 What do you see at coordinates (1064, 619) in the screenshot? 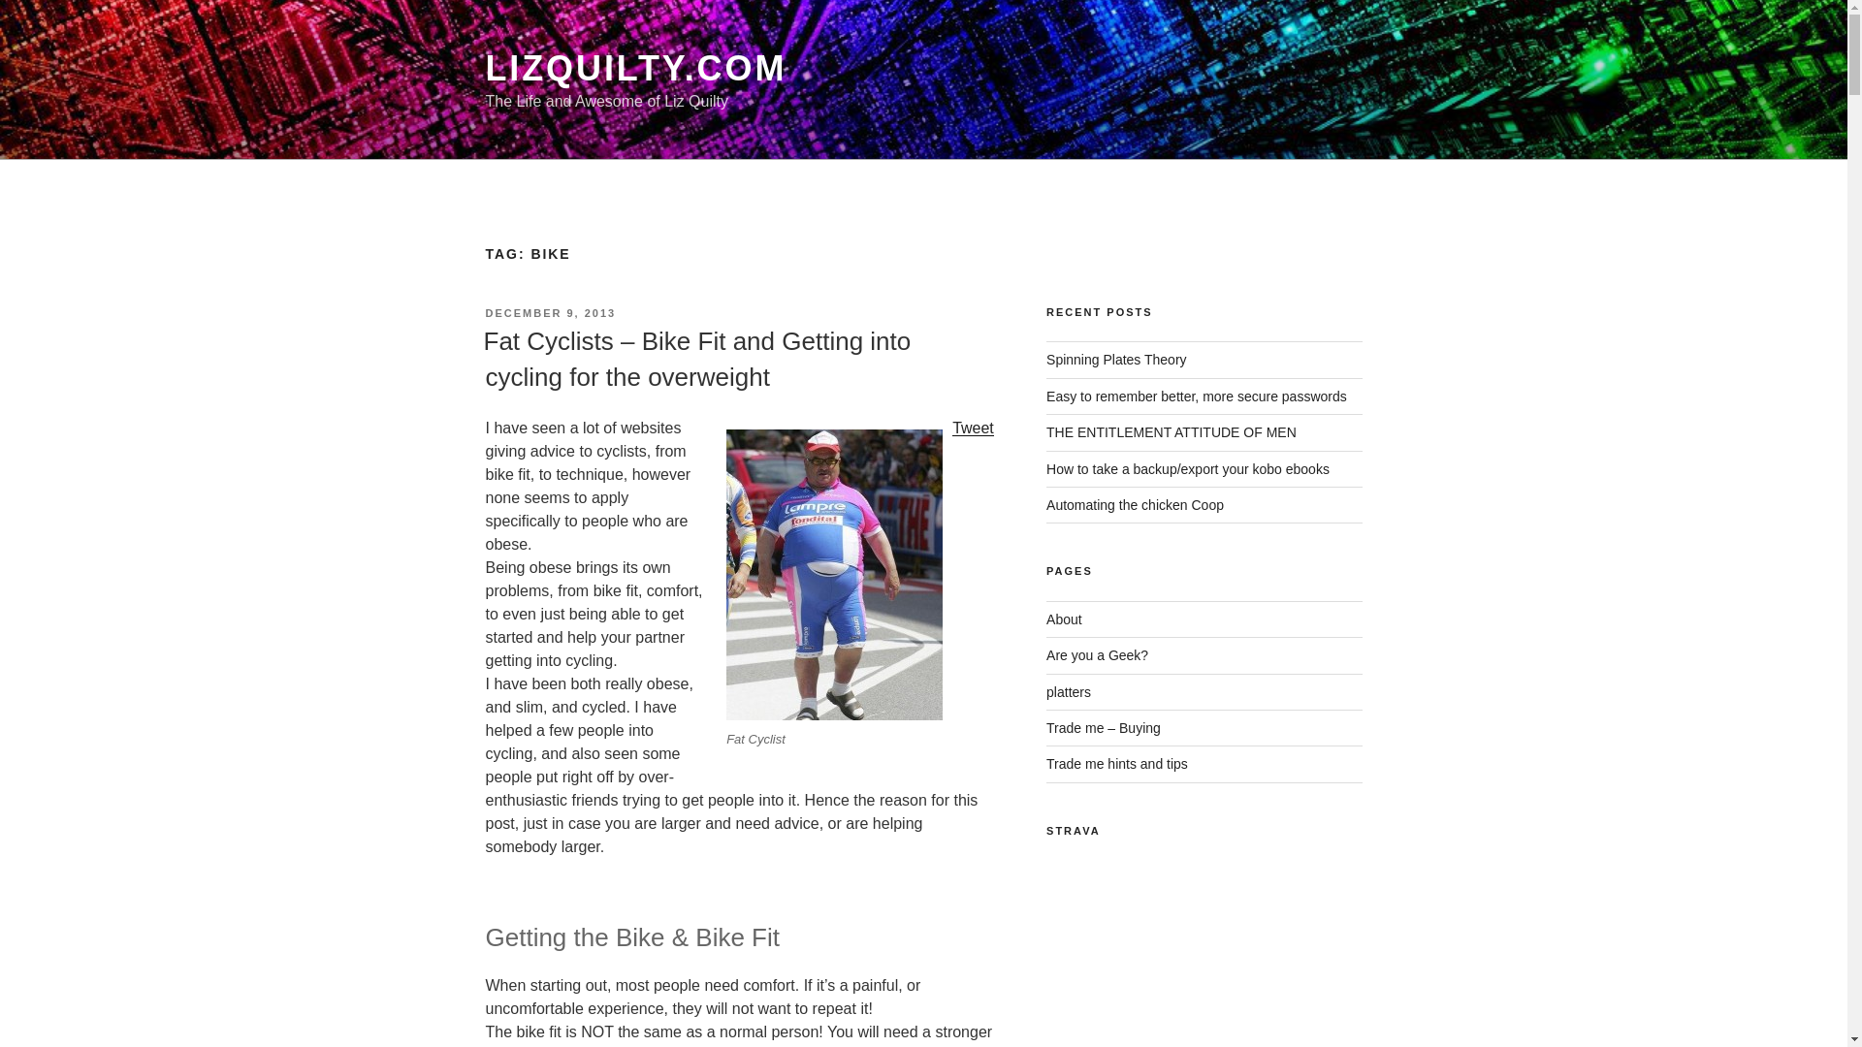
I see `About` at bounding box center [1064, 619].